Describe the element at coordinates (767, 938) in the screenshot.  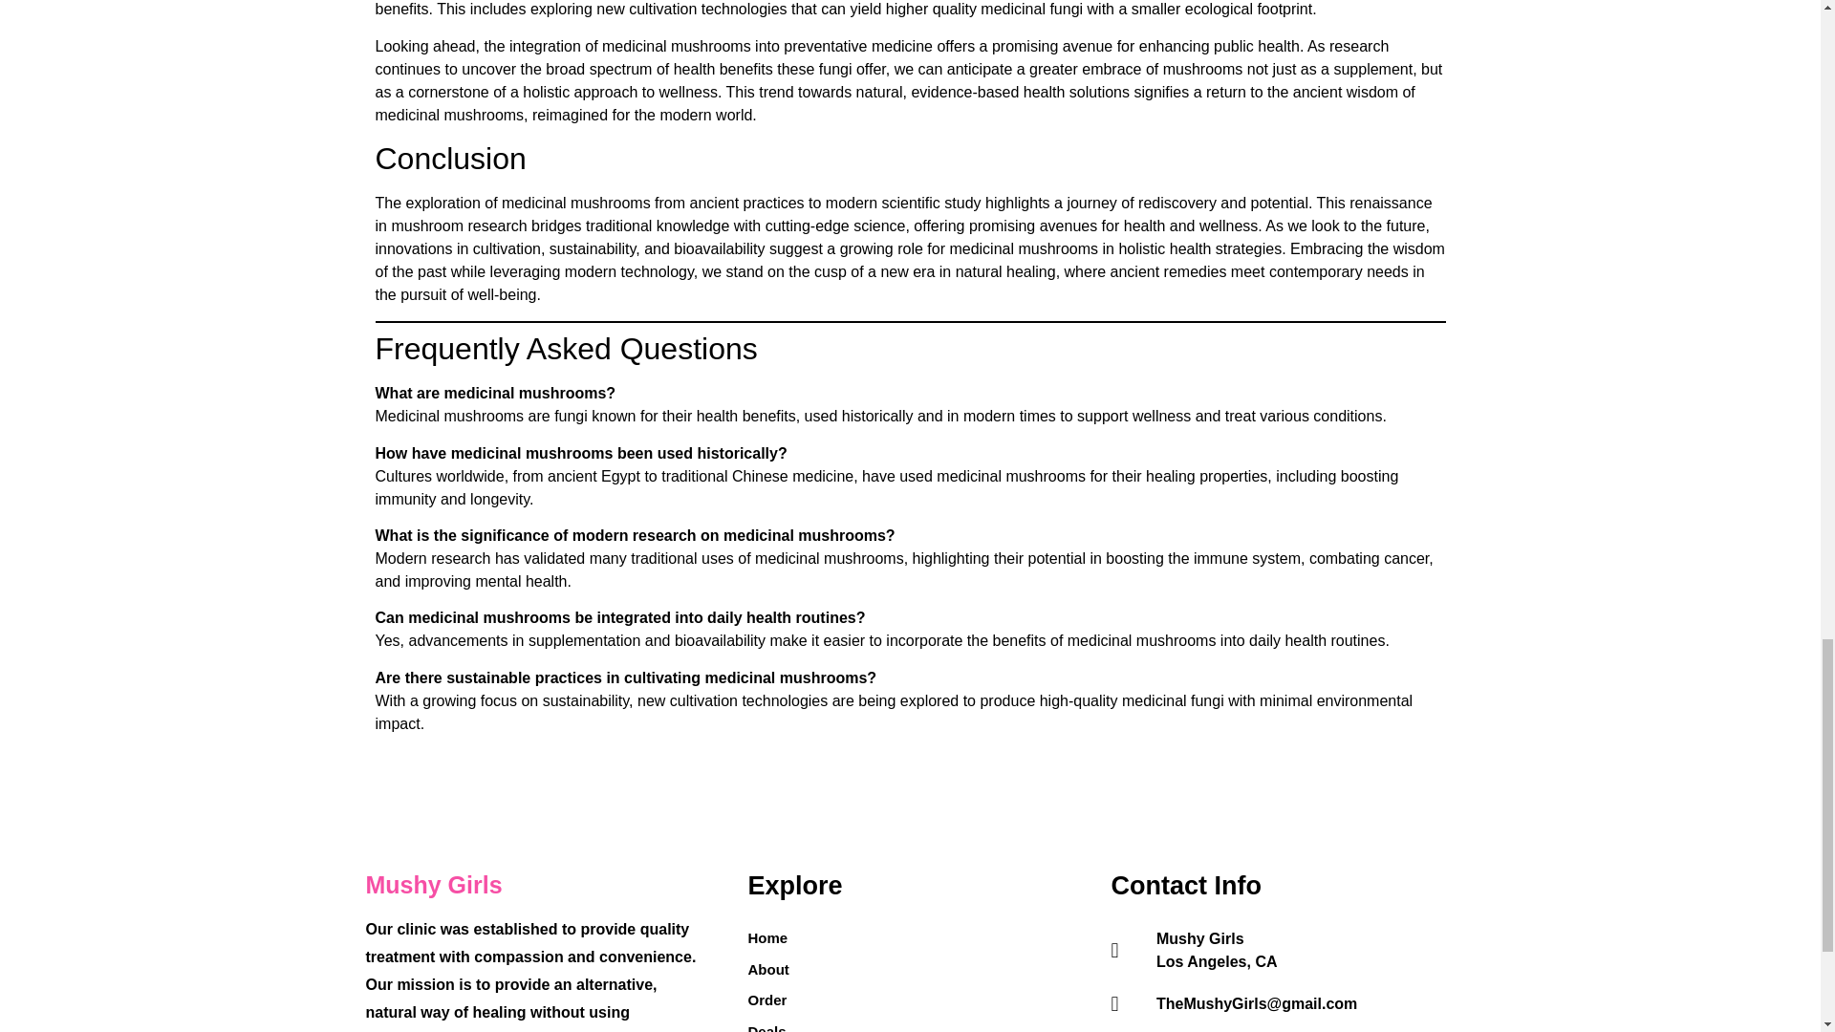
I see `Home` at that location.